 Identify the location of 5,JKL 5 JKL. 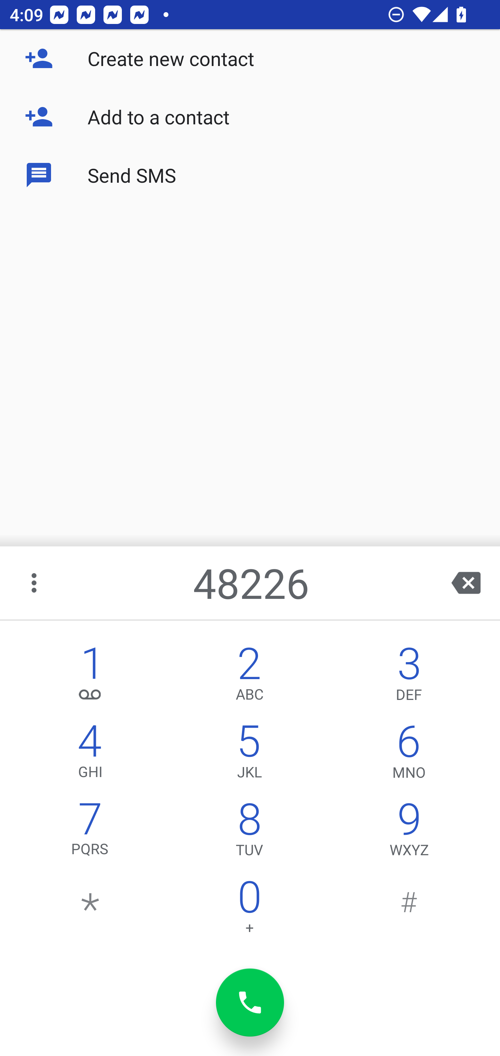
(249, 754).